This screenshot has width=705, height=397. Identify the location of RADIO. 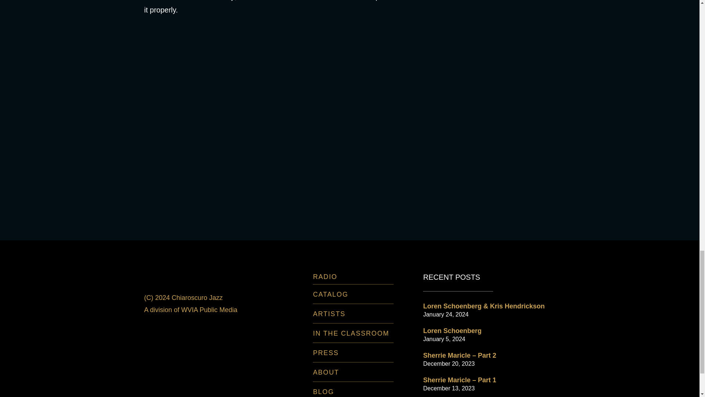
(325, 276).